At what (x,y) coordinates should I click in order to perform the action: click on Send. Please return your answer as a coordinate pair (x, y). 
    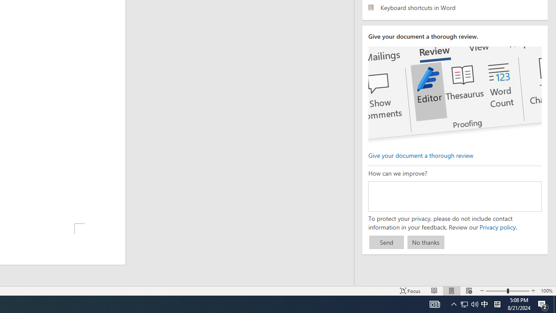
    Looking at the image, I should click on (387, 243).